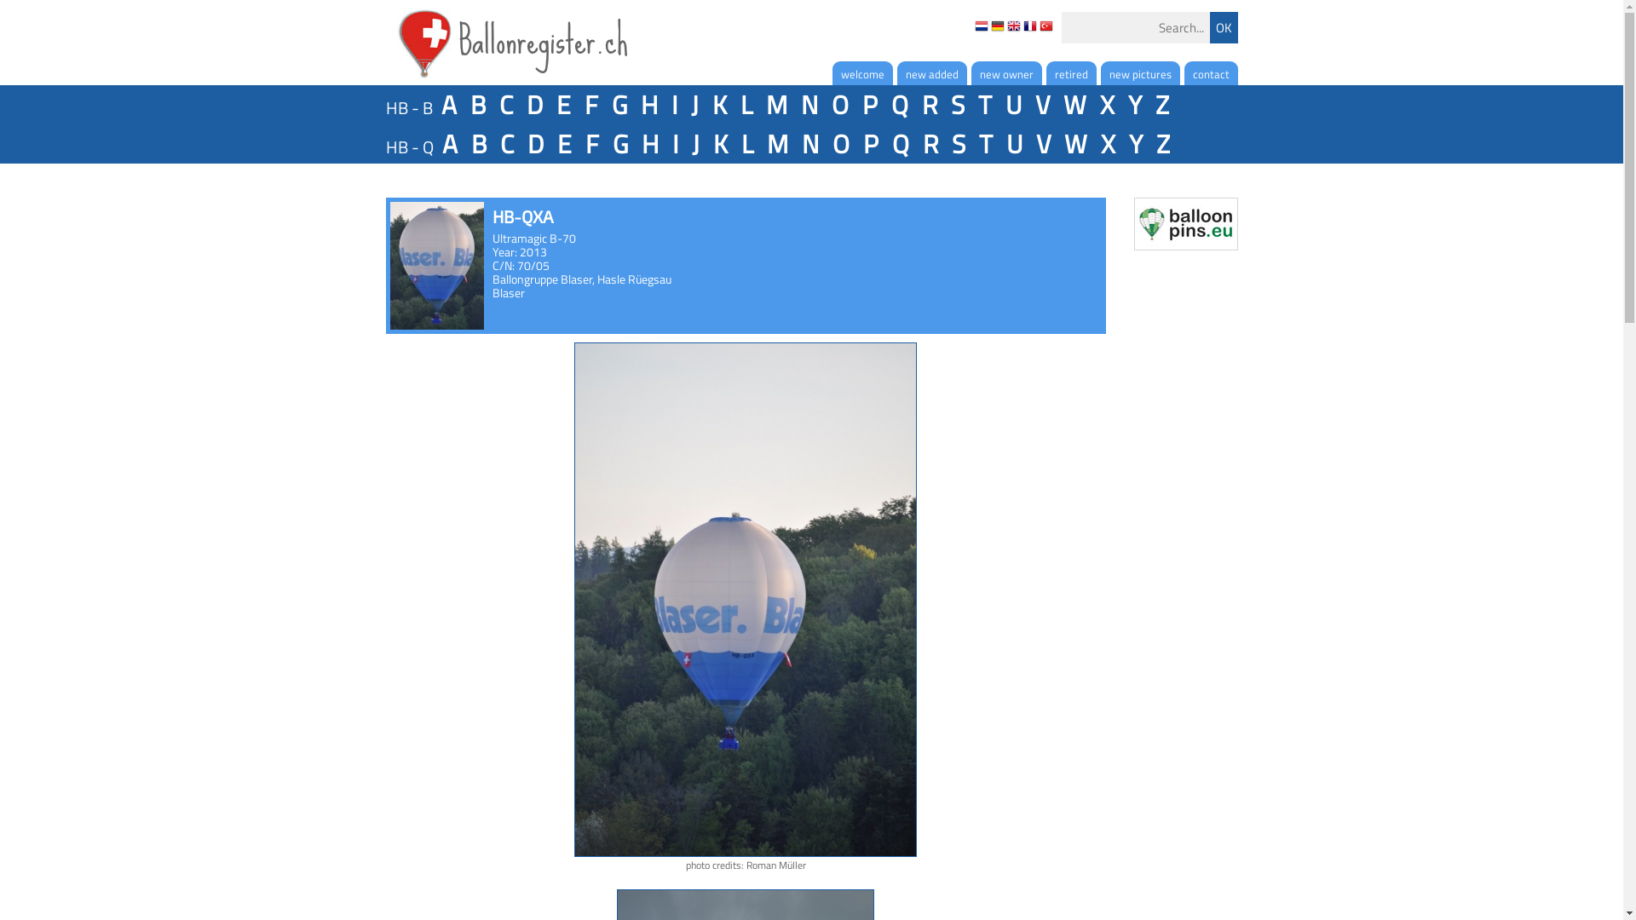  What do you see at coordinates (675, 105) in the screenshot?
I see `I` at bounding box center [675, 105].